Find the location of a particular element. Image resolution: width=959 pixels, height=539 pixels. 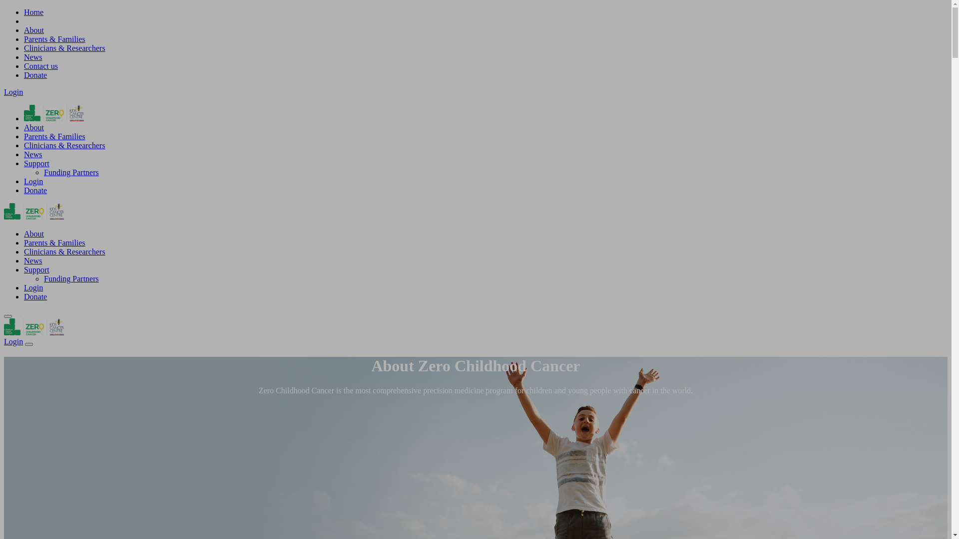

News is located at coordinates (33, 155).